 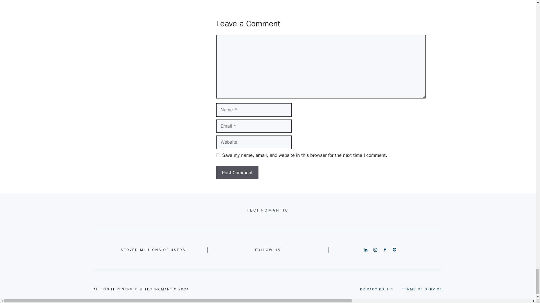 What do you see at coordinates (237, 173) in the screenshot?
I see `Post Comment` at bounding box center [237, 173].